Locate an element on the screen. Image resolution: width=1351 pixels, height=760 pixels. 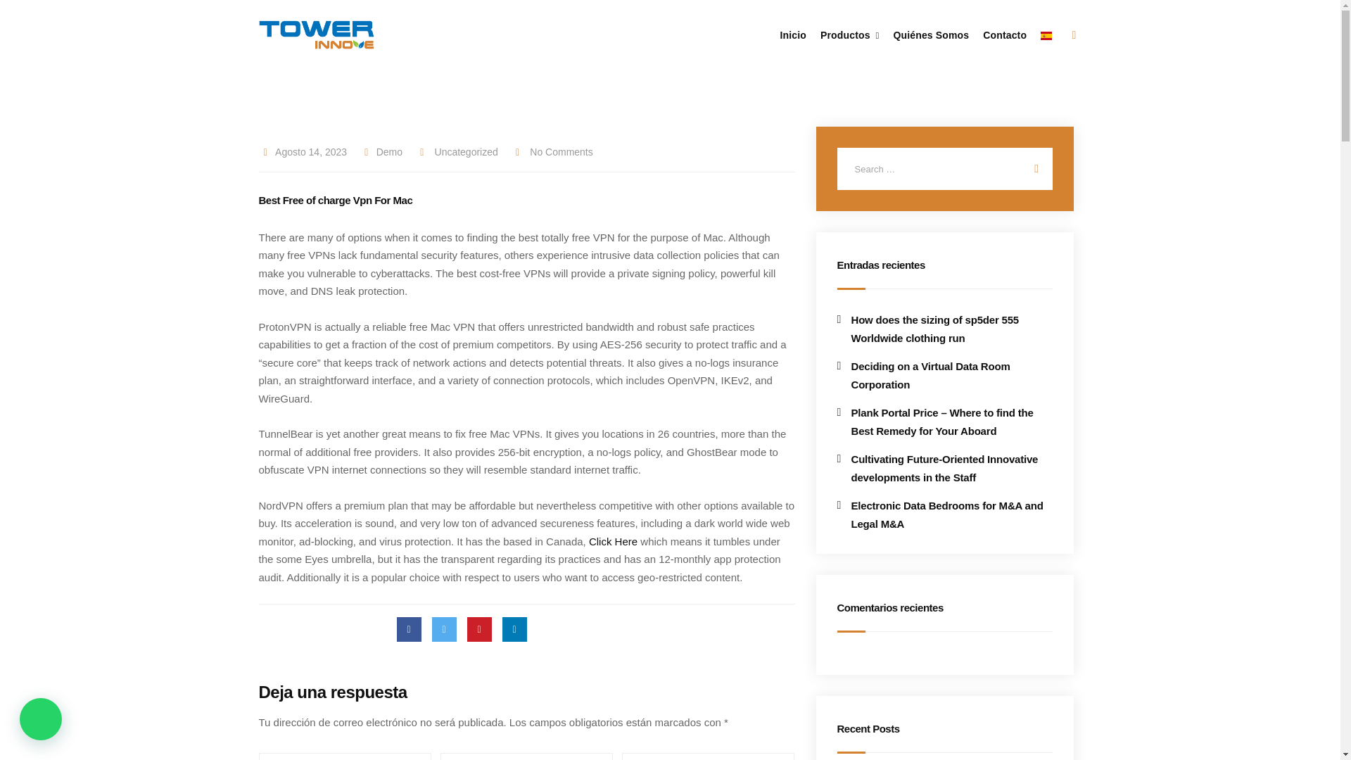
Tower Innove S.L is located at coordinates (317, 34).